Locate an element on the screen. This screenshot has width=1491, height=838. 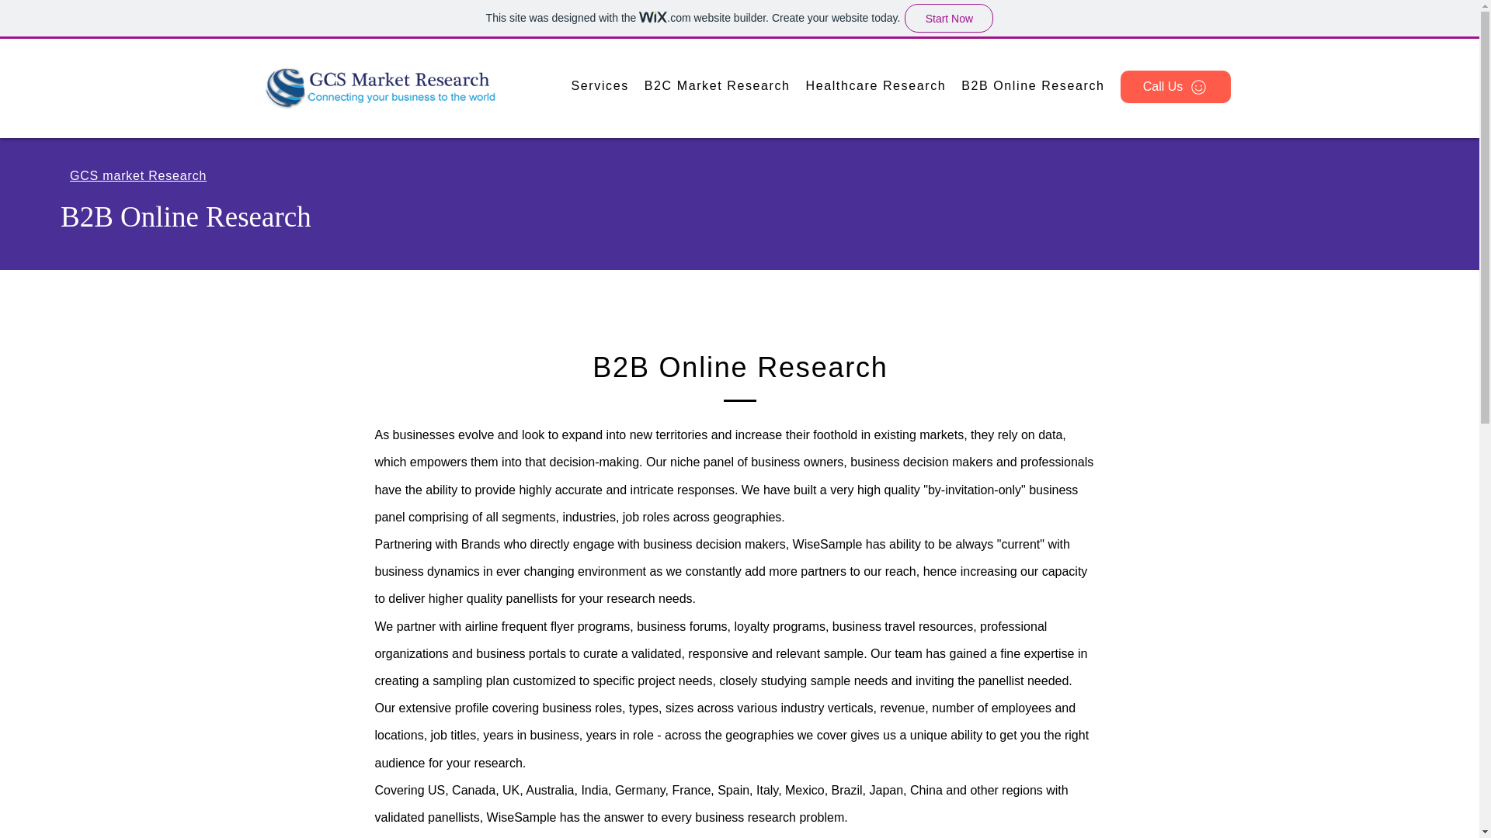
Healthcare Research is located at coordinates (876, 87).